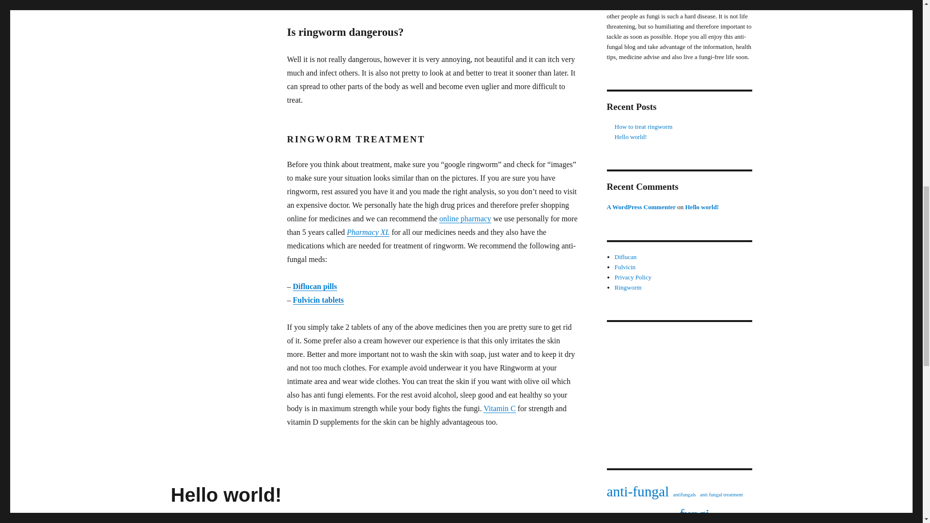 This screenshot has width=930, height=523. What do you see at coordinates (315, 287) in the screenshot?
I see `Diflucan pills` at bounding box center [315, 287].